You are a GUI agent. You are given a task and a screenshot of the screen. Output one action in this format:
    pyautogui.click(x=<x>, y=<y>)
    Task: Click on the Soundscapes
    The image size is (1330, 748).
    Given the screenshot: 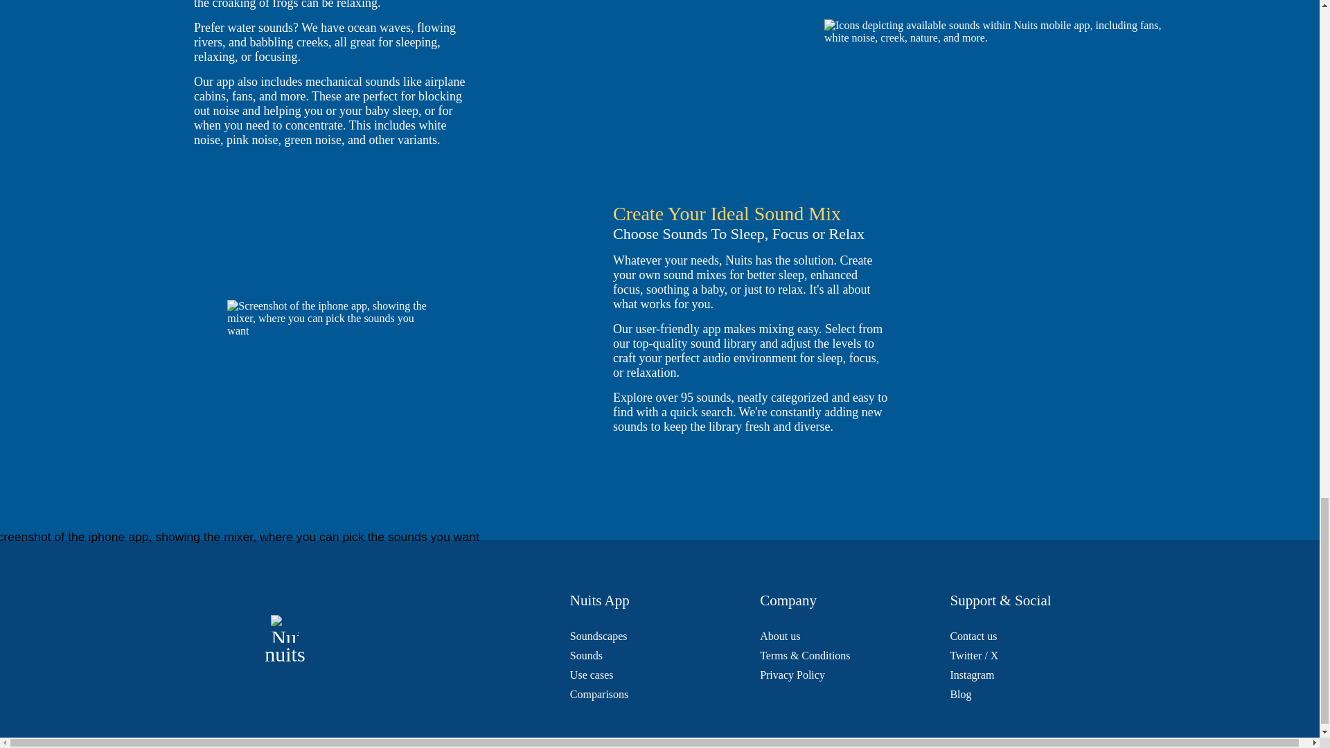 What is the action you would take?
    pyautogui.click(x=598, y=636)
    